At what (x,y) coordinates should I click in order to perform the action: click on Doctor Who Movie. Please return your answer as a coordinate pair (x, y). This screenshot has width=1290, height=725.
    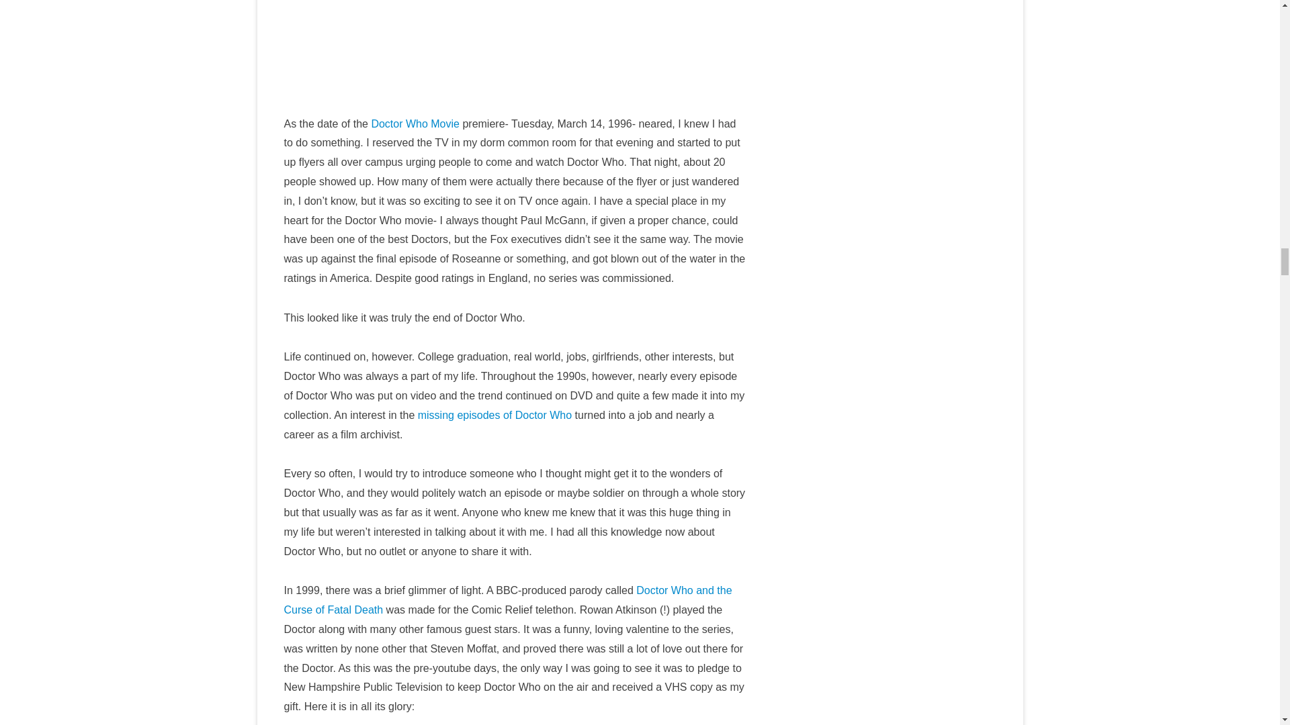
    Looking at the image, I should click on (415, 124).